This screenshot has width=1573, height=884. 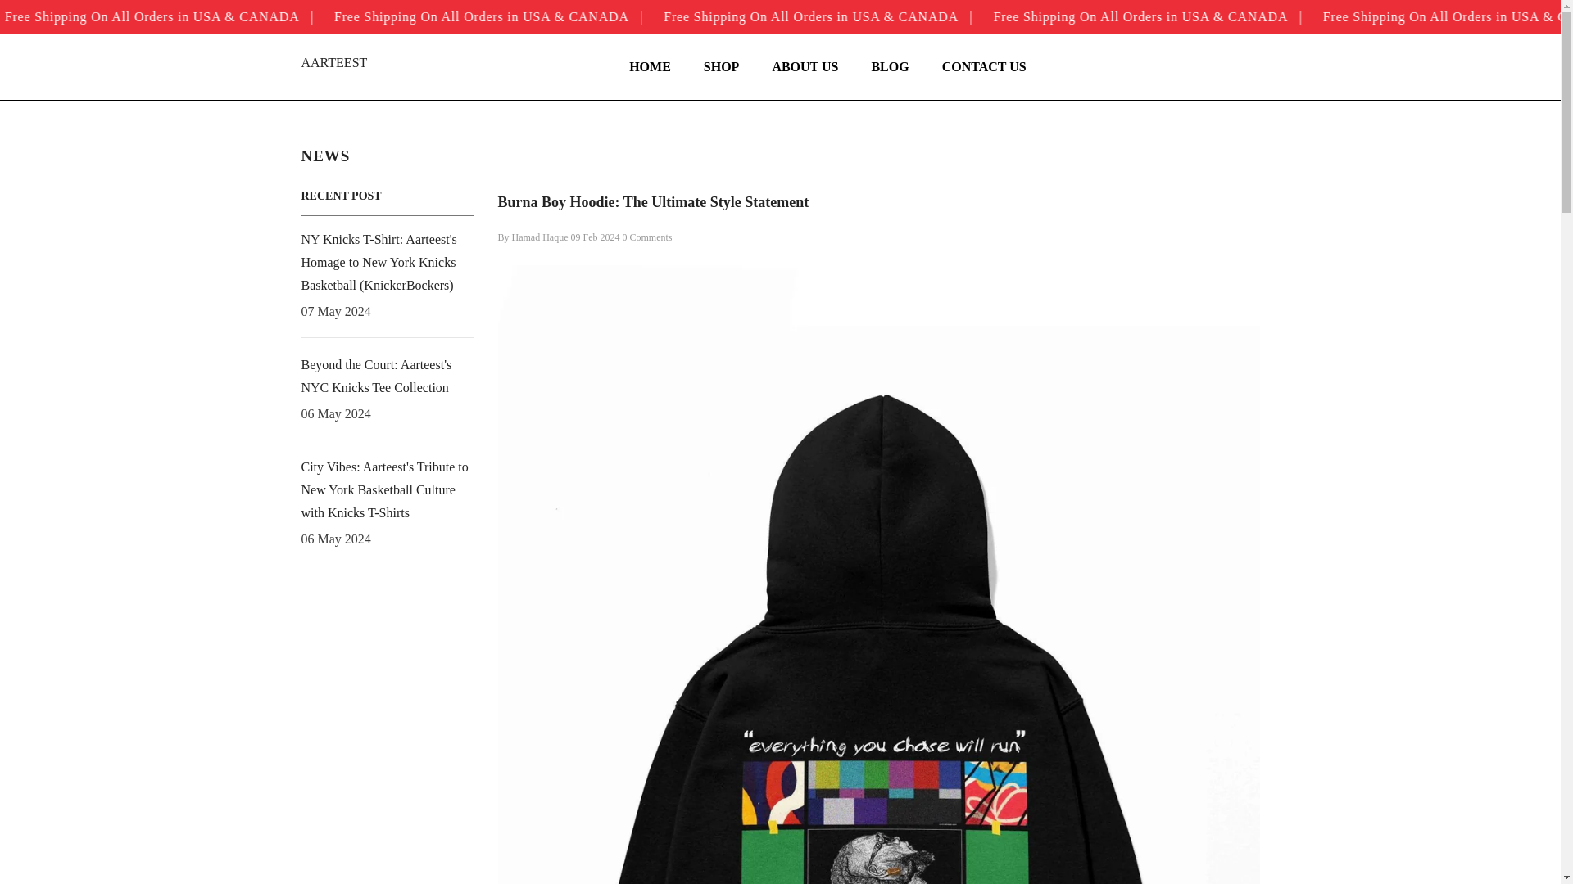 What do you see at coordinates (984, 79) in the screenshot?
I see `CONTACT US` at bounding box center [984, 79].